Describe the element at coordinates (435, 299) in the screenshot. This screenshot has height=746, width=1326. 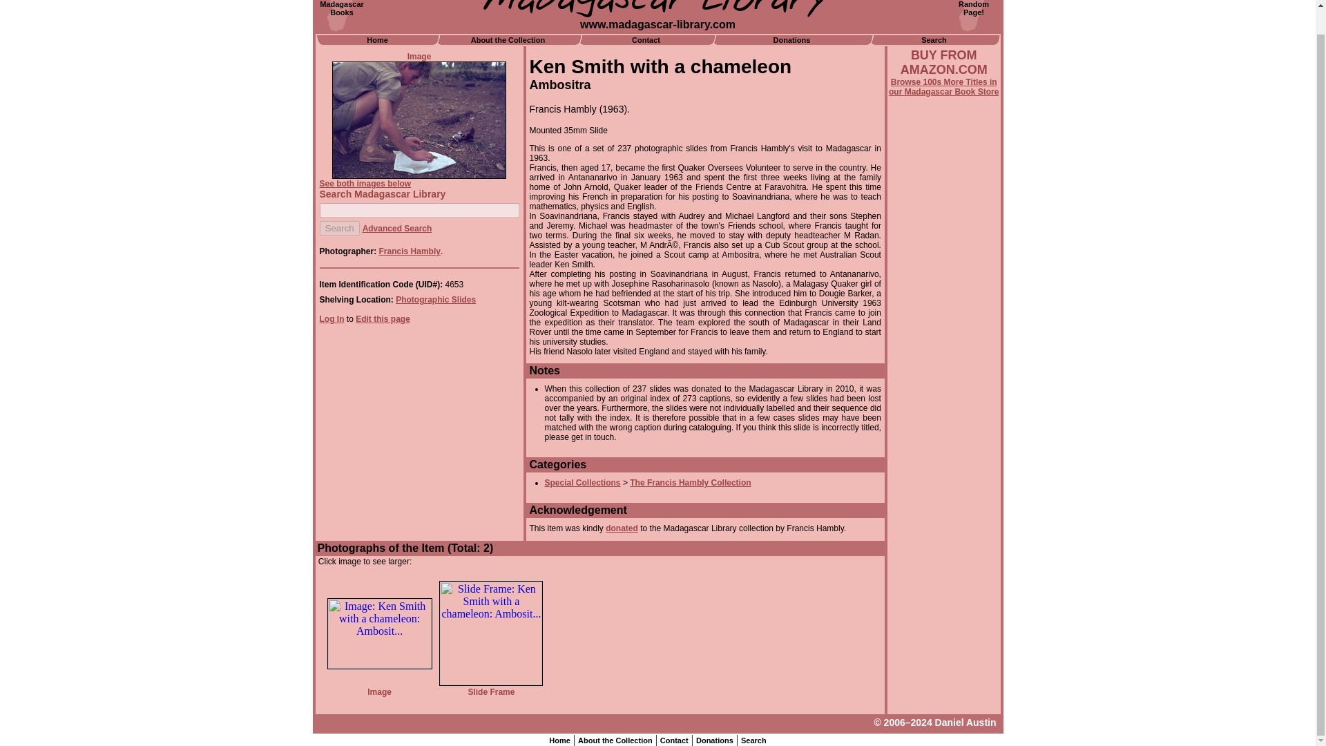
I see `Home` at that location.